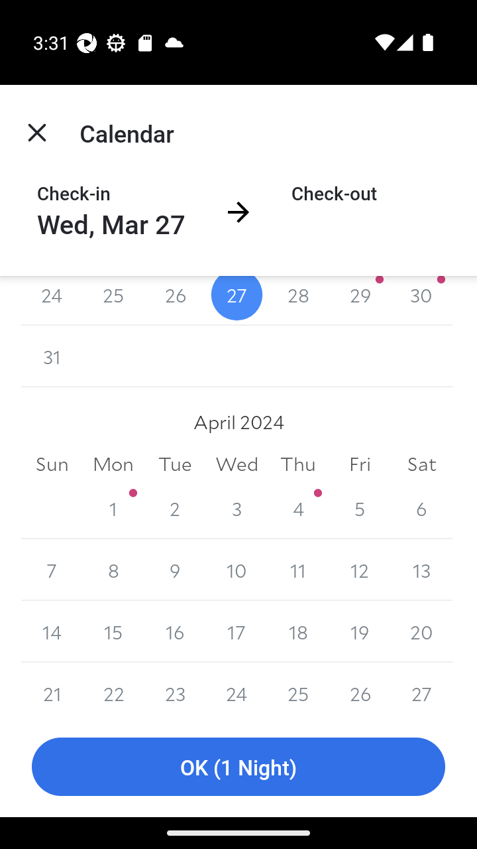  I want to click on Sat, so click(421, 463).